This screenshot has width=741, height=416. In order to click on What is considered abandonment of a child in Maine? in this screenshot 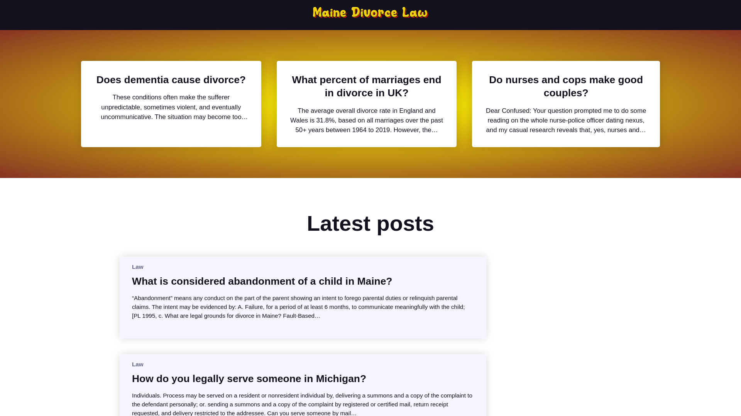, I will do `click(262, 281)`.